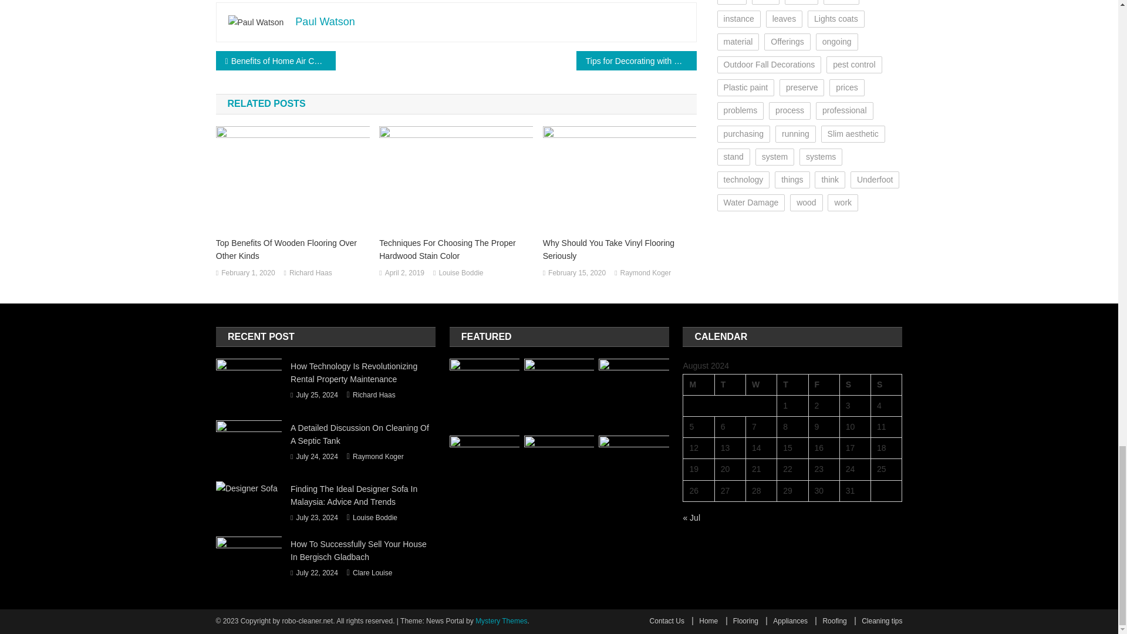 The width and height of the screenshot is (1127, 634). I want to click on Friday, so click(824, 384).